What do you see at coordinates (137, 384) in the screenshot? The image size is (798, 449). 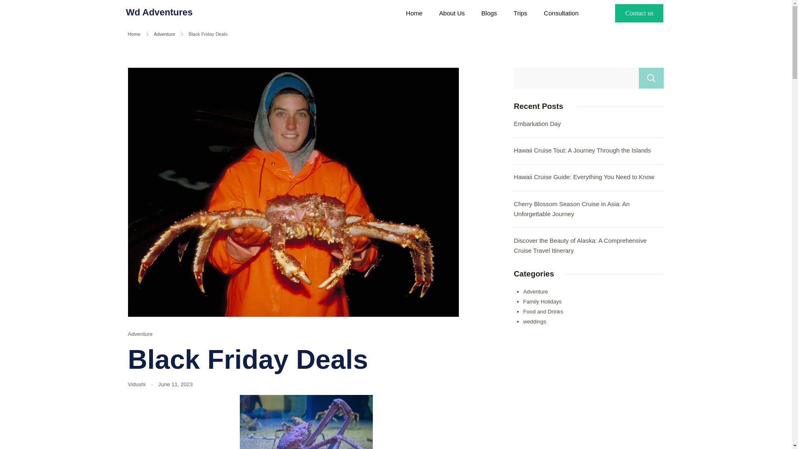 I see `Vidushi` at bounding box center [137, 384].